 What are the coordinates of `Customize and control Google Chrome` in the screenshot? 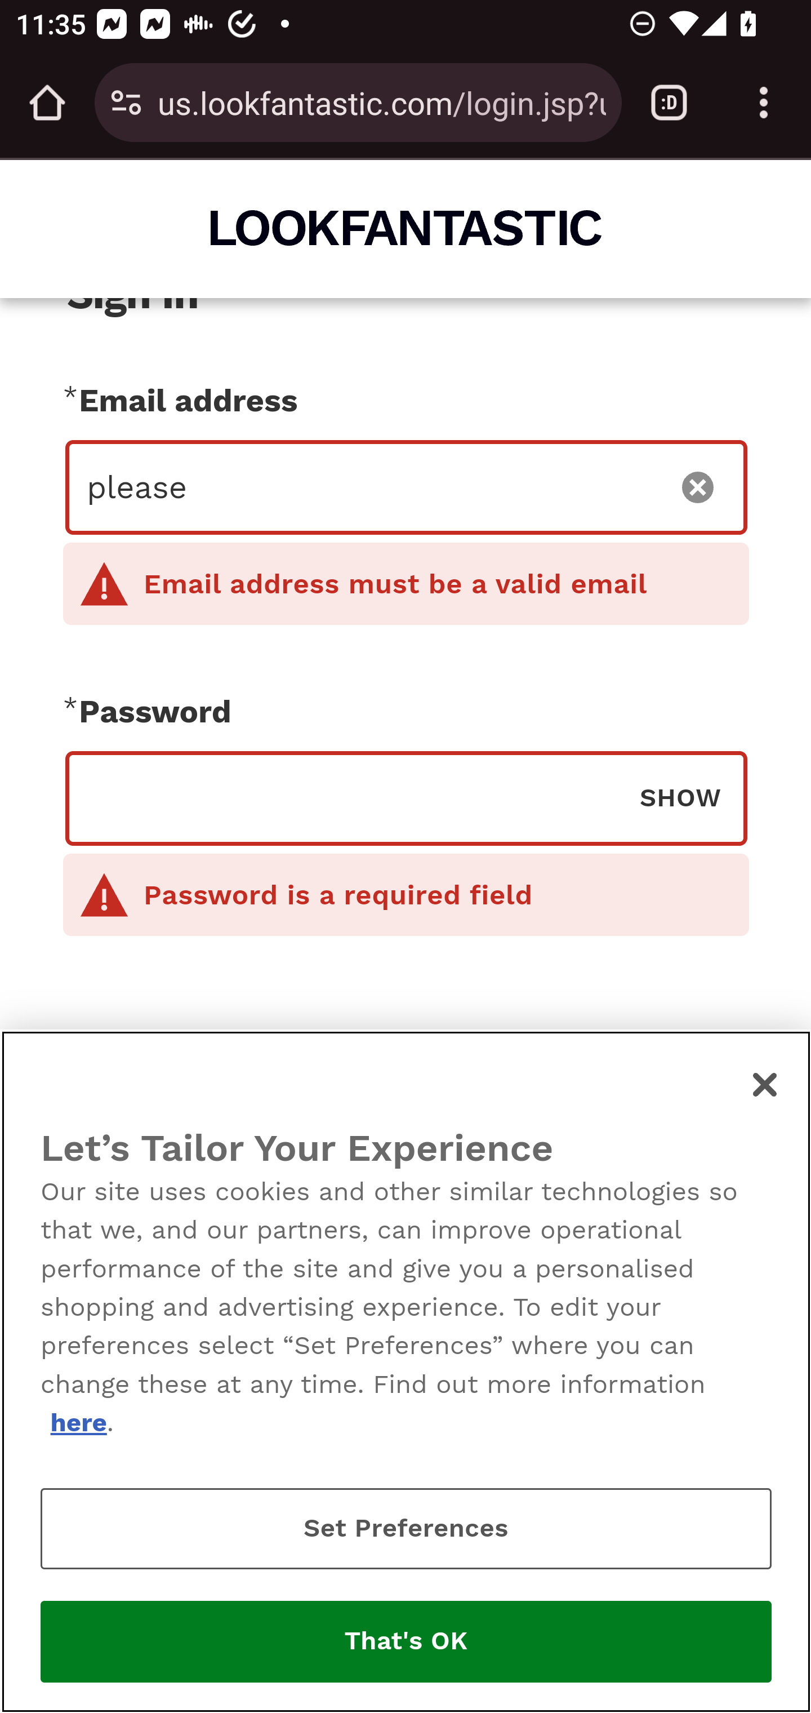 It's located at (764, 103).